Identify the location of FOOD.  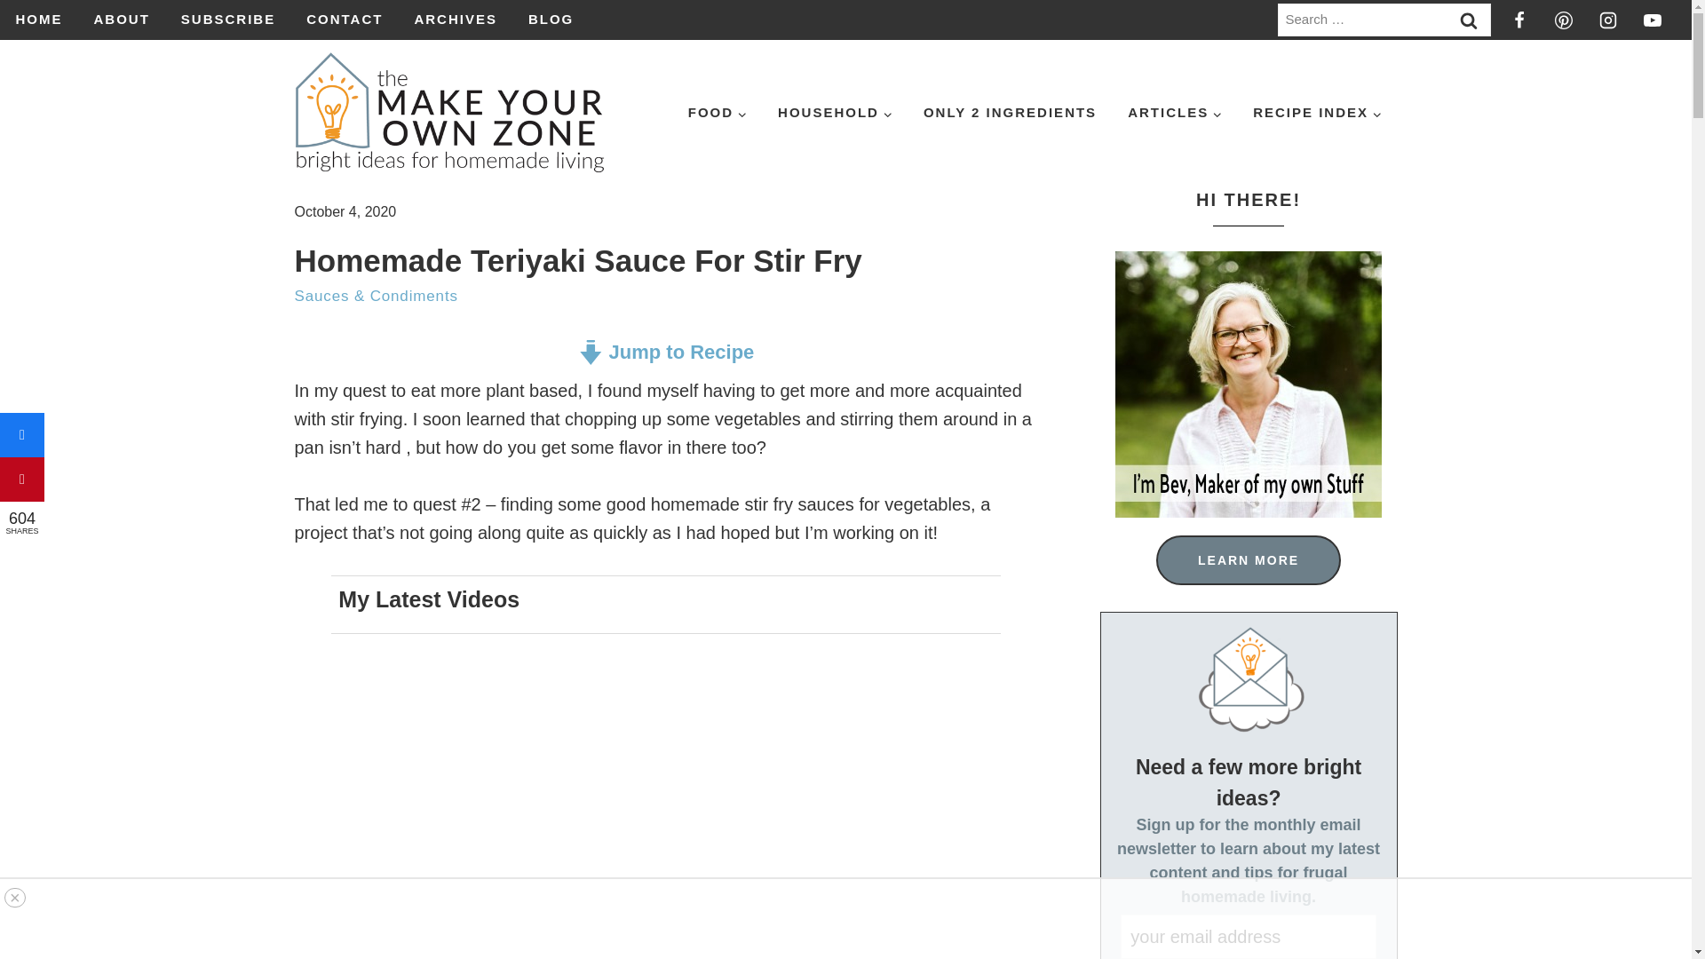
(717, 112).